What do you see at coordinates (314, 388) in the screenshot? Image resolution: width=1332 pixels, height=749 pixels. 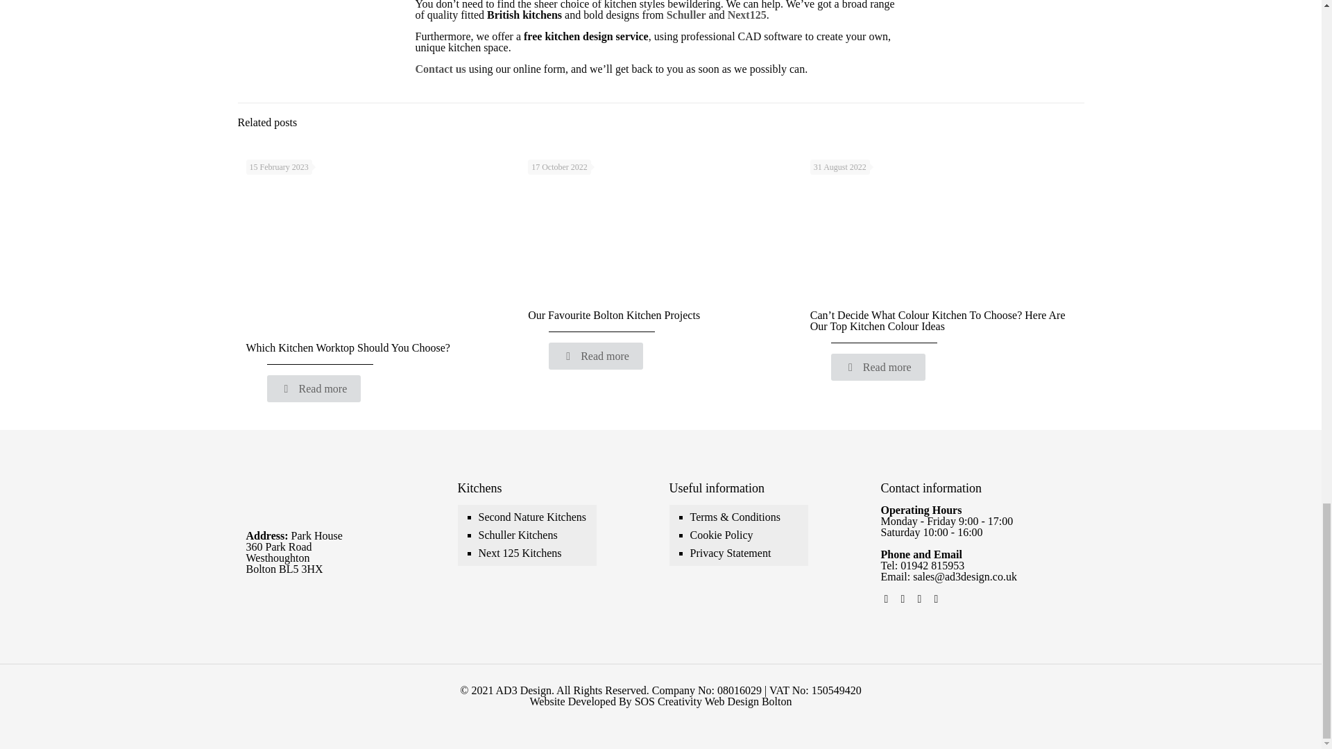 I see `Read more` at bounding box center [314, 388].